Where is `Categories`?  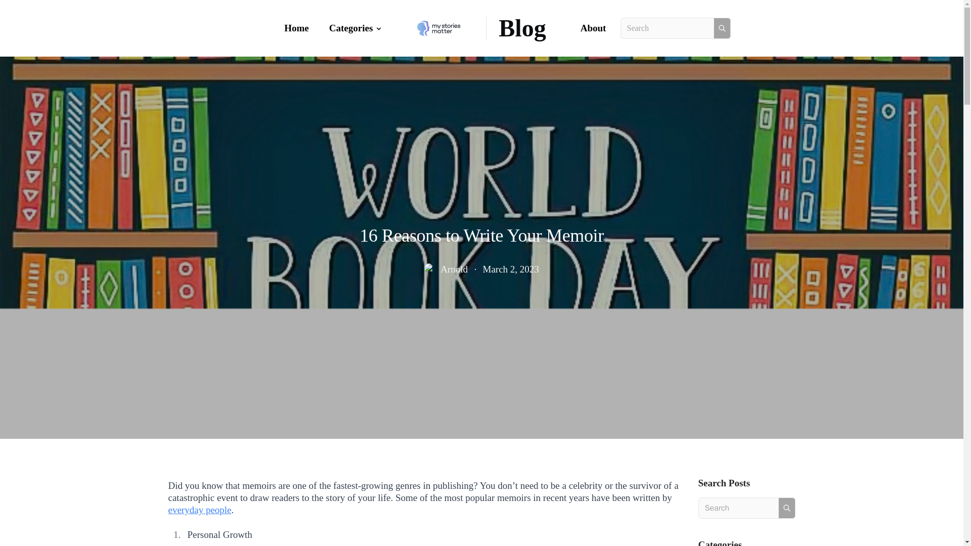 Categories is located at coordinates (356, 28).